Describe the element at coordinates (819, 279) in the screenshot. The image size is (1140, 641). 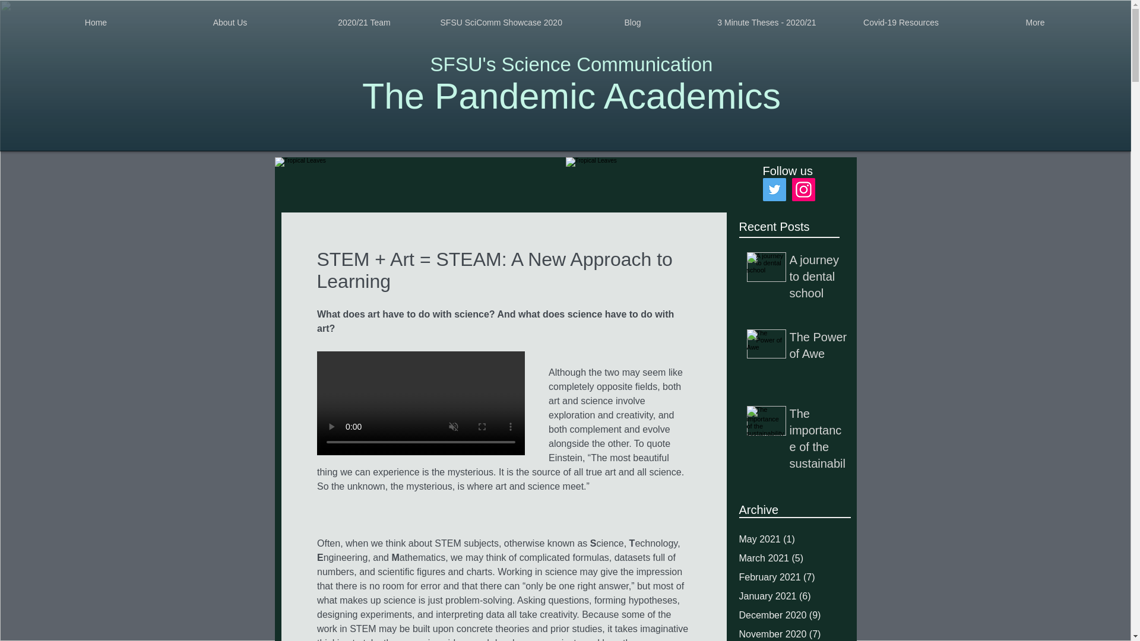
I see `A journey to dental school` at that location.